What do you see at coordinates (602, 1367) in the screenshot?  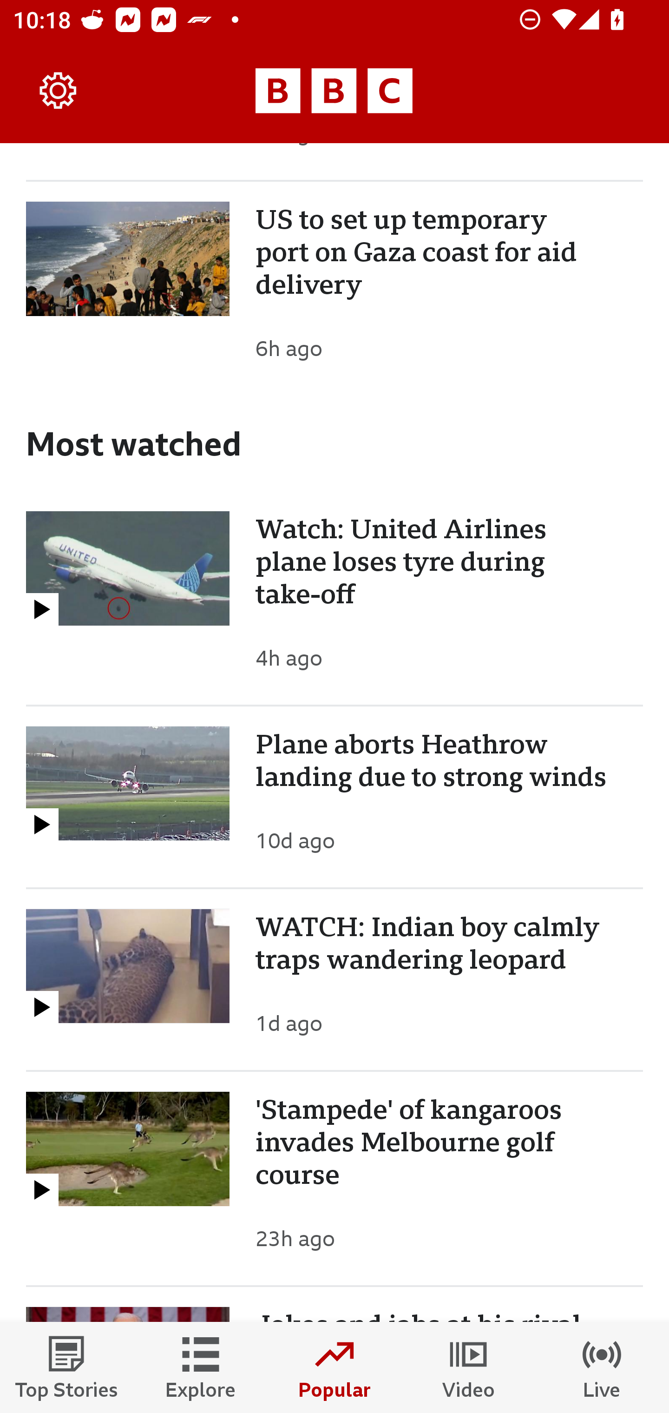 I see `Live` at bounding box center [602, 1367].